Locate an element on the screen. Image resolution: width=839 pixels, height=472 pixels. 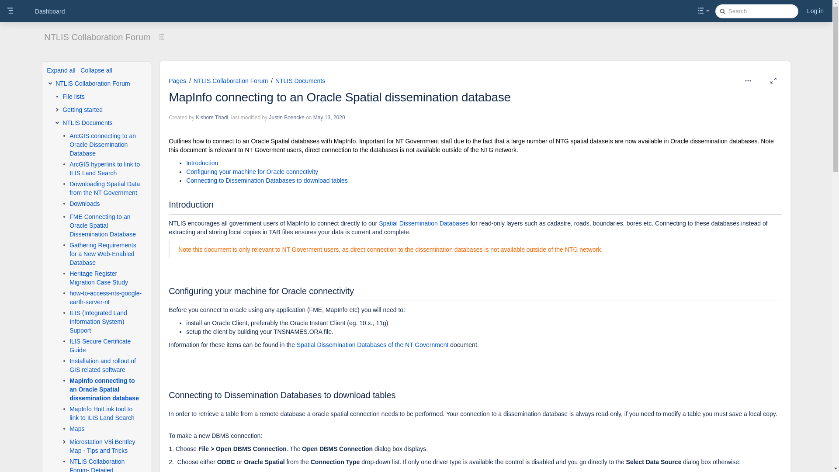
Introduction is located at coordinates (202, 163).